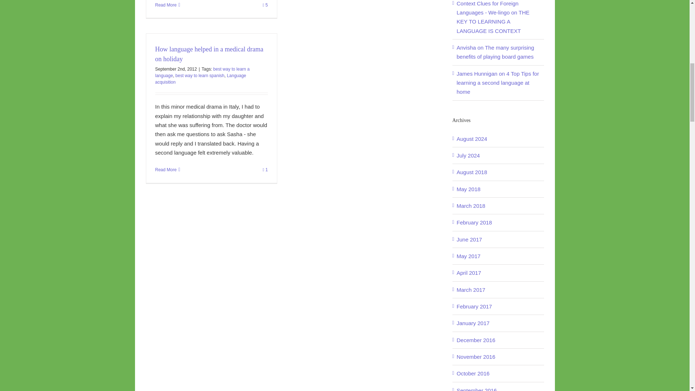  Describe the element at coordinates (201, 79) in the screenshot. I see `Language acquisition` at that location.